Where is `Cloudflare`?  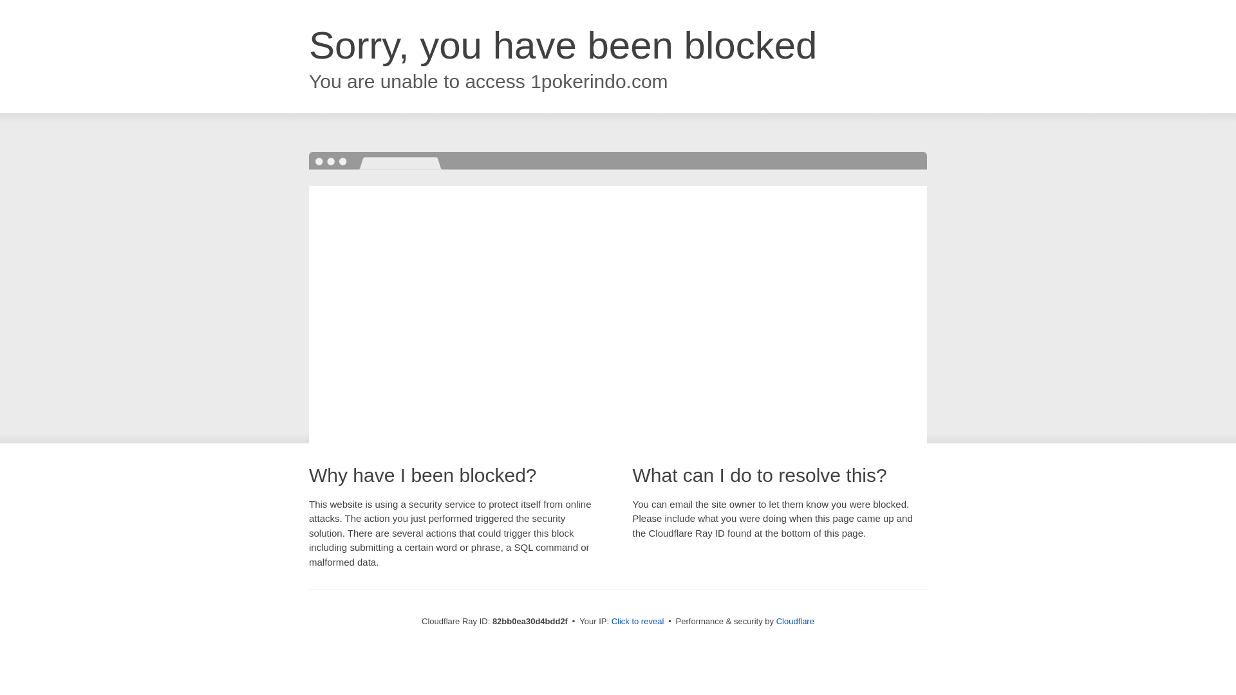 Cloudflare is located at coordinates (796, 622).